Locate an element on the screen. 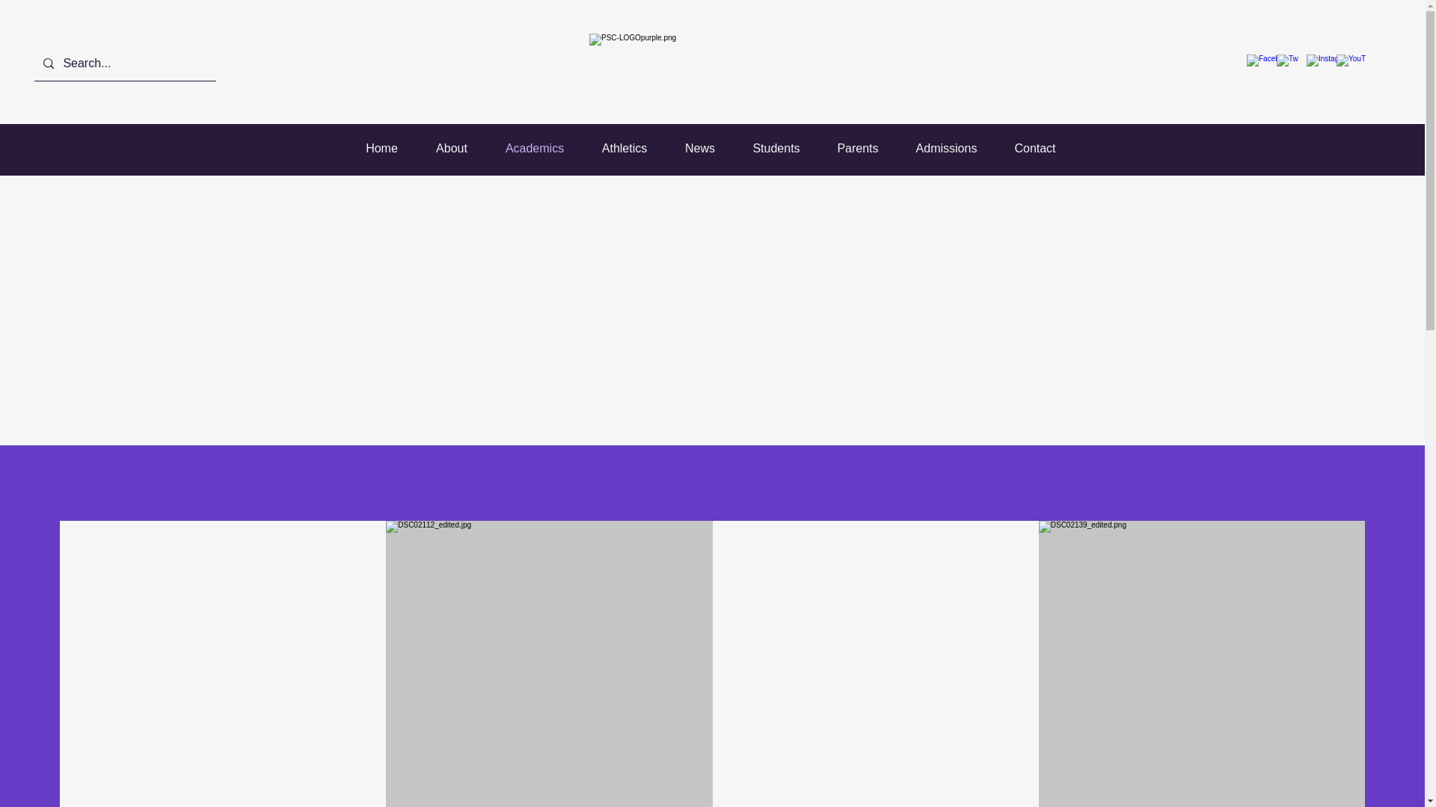 The image size is (1436, 807). Students is located at coordinates (776, 148).